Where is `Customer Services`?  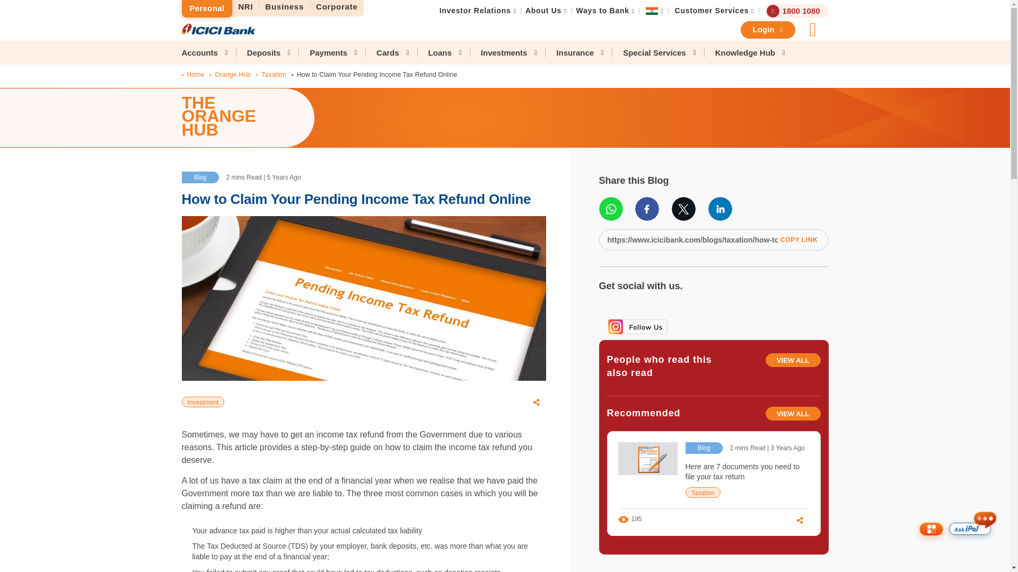 Customer Services is located at coordinates (712, 11).